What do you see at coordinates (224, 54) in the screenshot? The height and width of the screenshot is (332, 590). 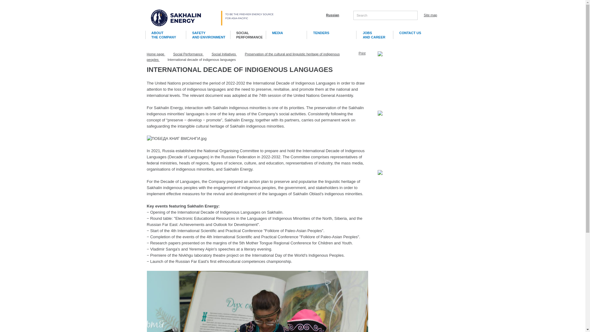 I see `Social Initiatives` at bounding box center [224, 54].